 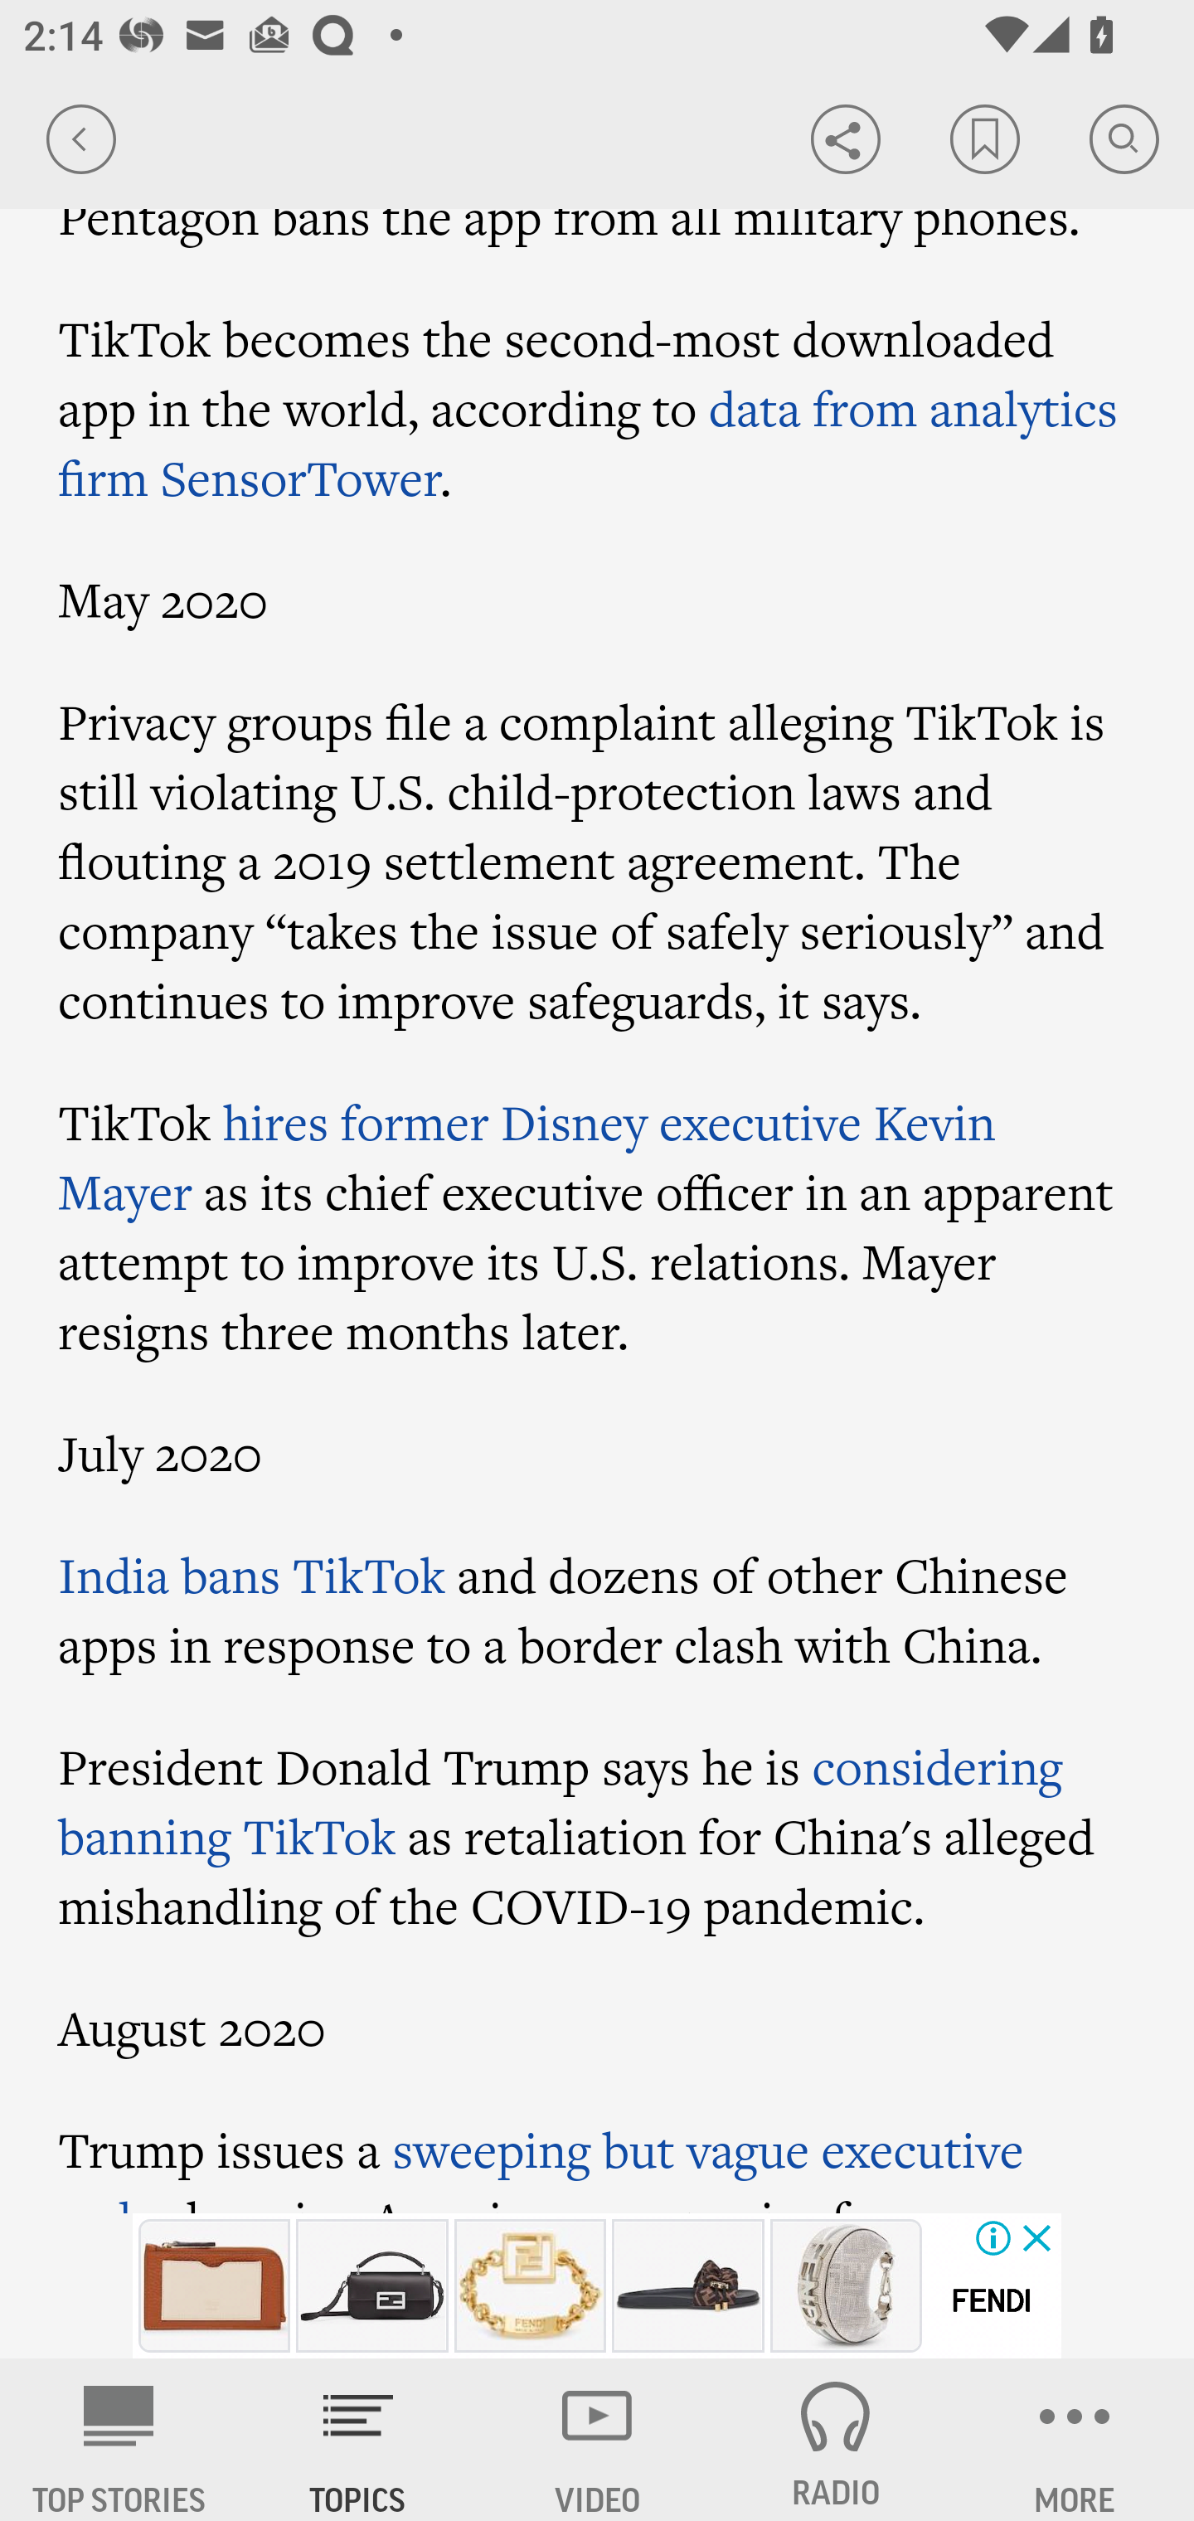 What do you see at coordinates (561, 1801) in the screenshot?
I see `considering banning TikTok` at bounding box center [561, 1801].